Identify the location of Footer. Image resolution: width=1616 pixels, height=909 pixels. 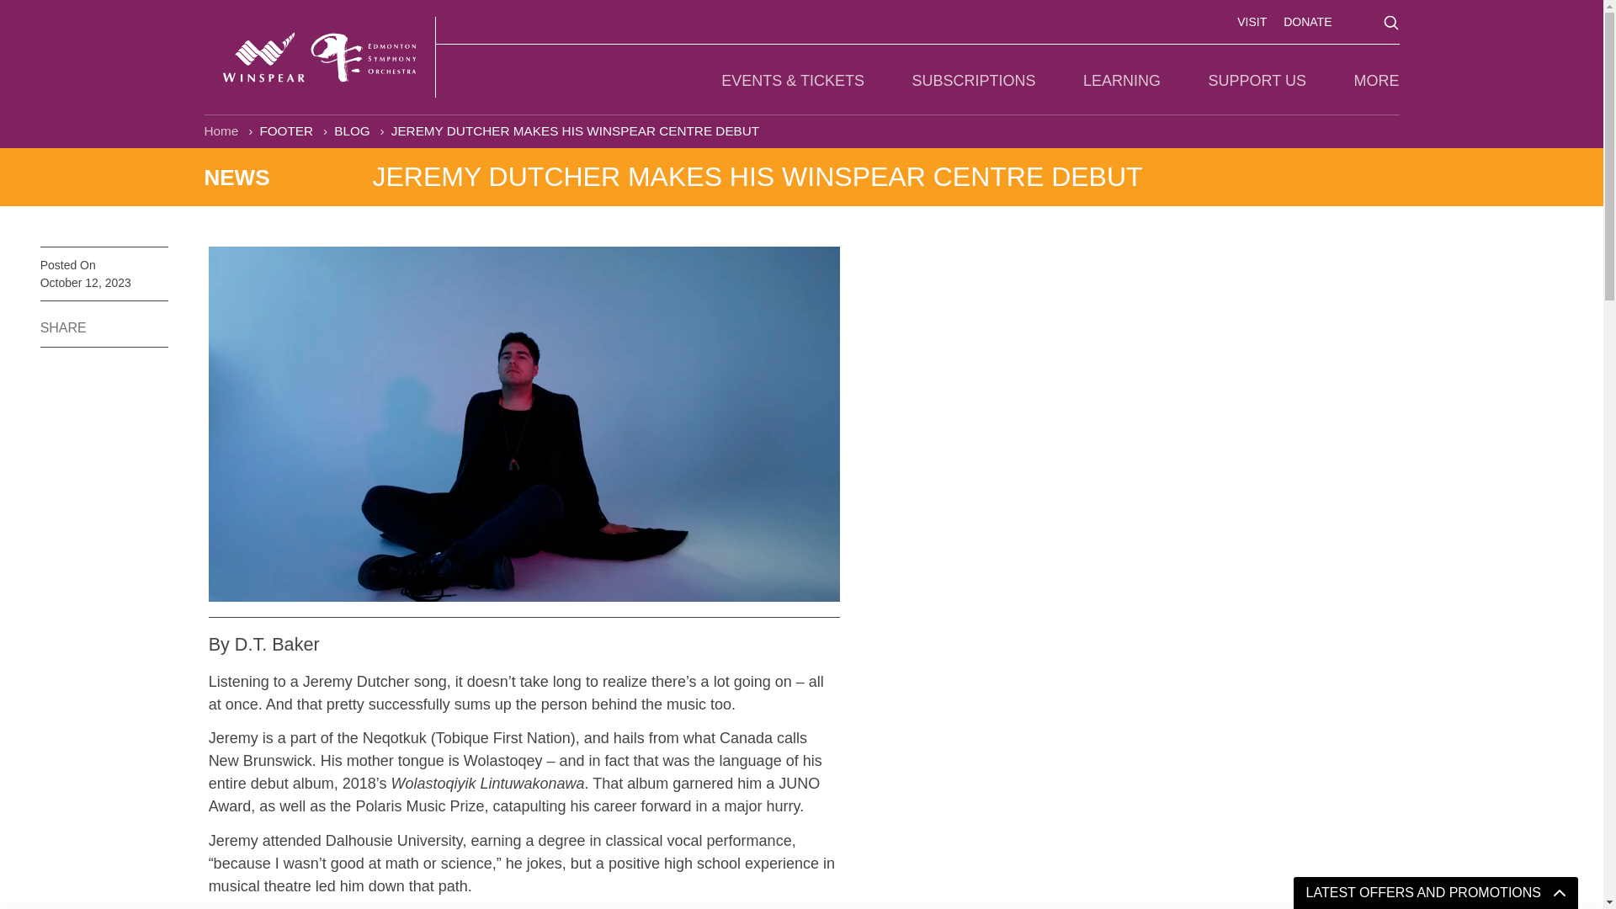
(288, 130).